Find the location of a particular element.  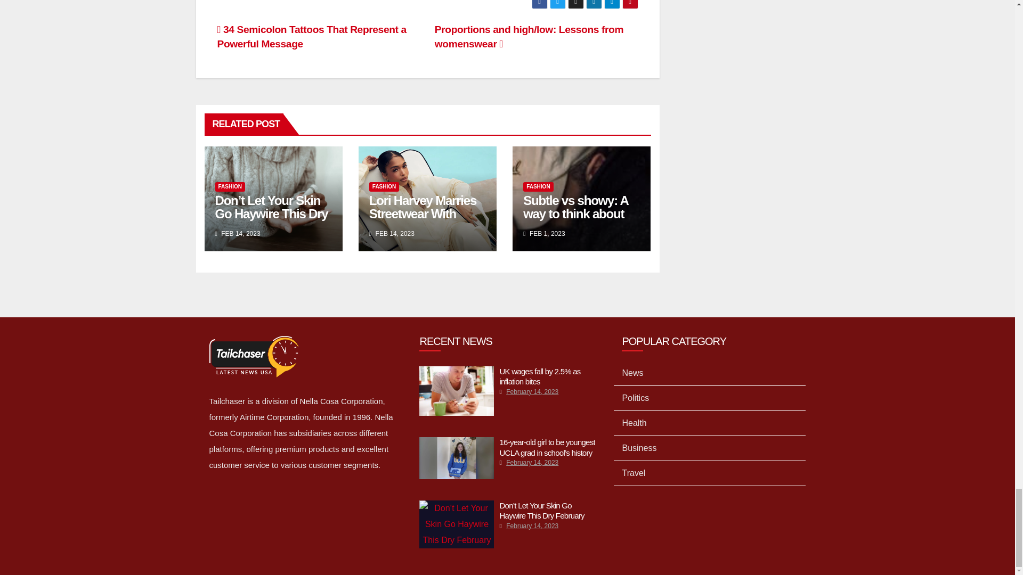

FASHION is located at coordinates (384, 186).